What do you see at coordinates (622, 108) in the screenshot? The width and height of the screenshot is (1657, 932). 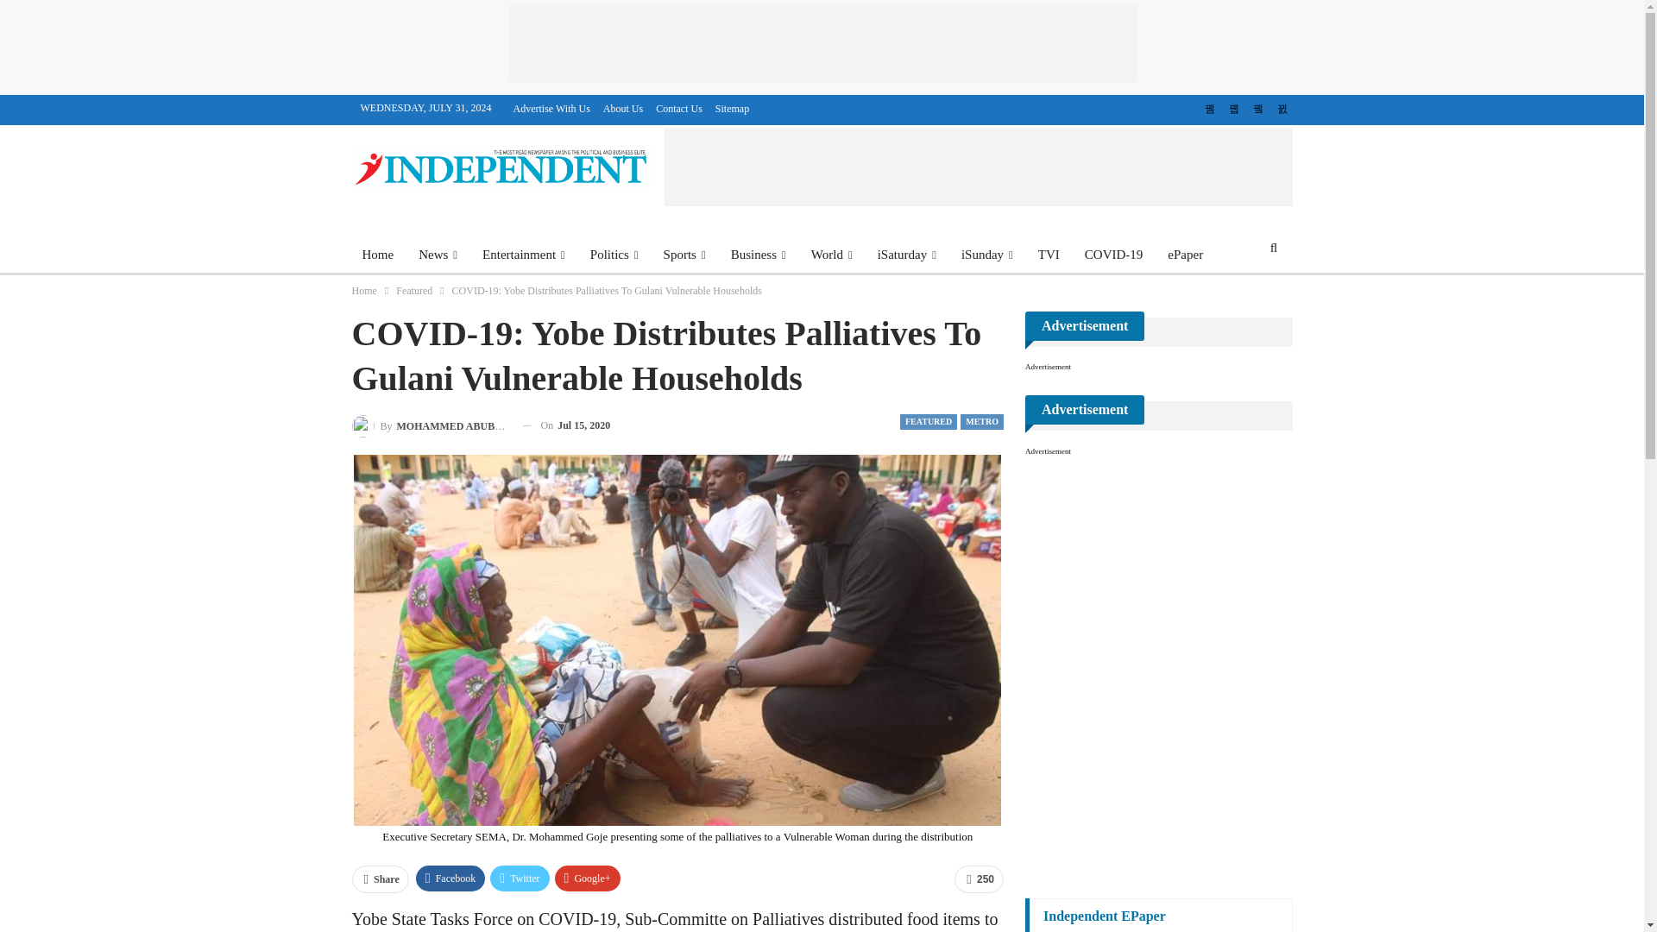 I see `About Us` at bounding box center [622, 108].